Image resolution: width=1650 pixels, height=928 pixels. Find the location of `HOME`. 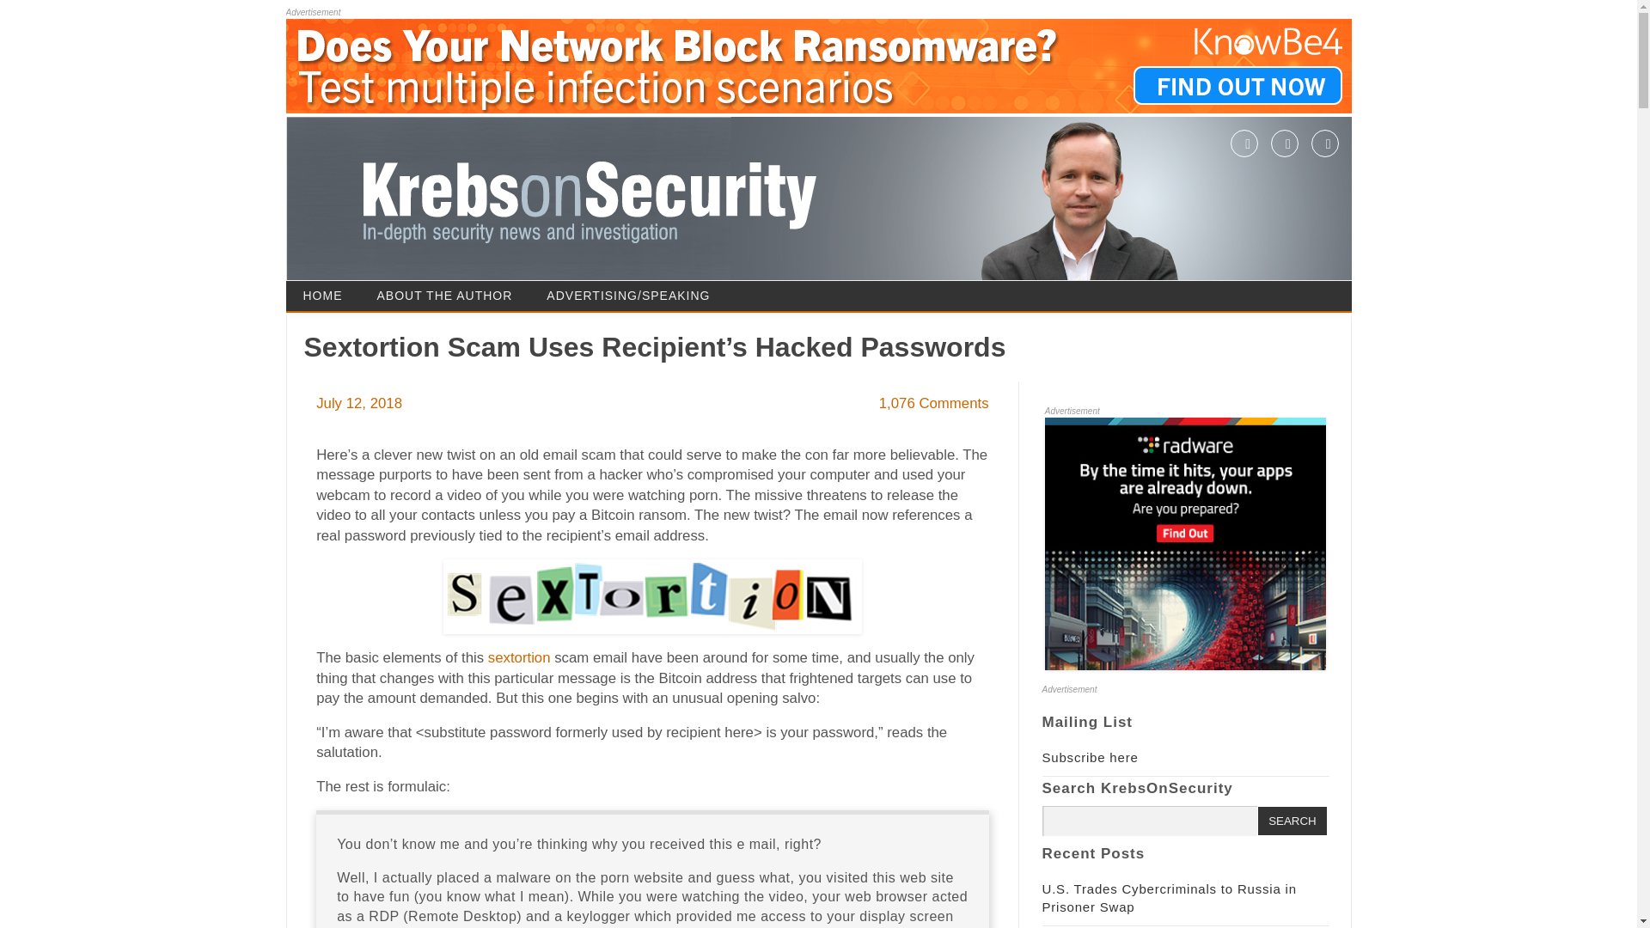

HOME is located at coordinates (322, 296).